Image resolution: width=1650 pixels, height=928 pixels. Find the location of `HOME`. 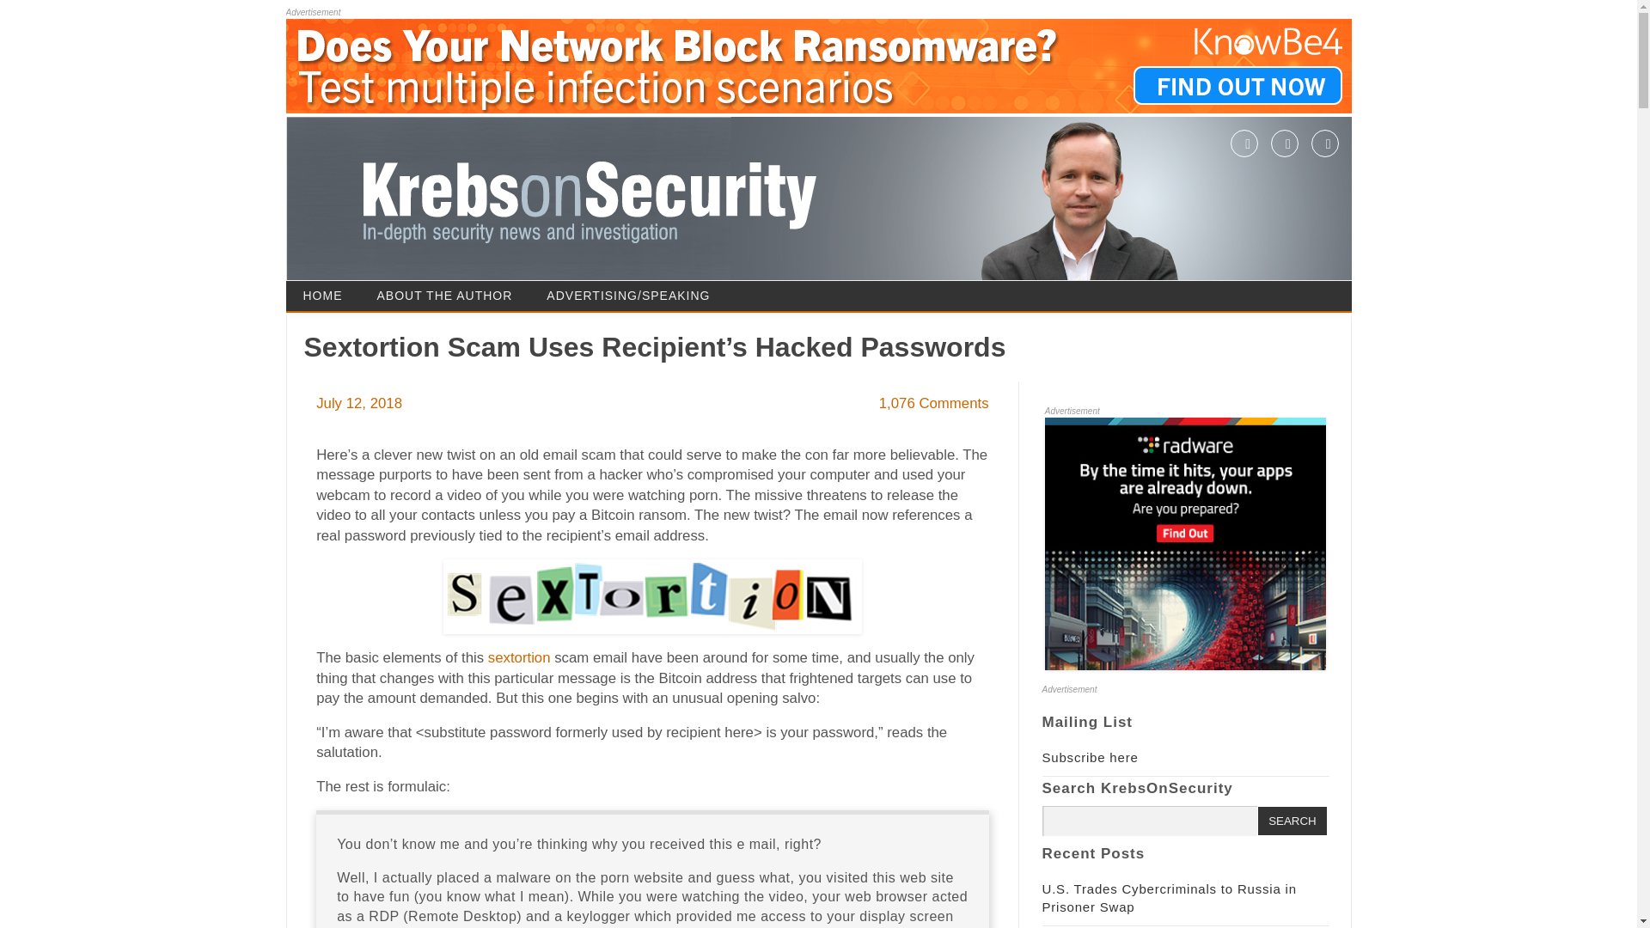

HOME is located at coordinates (322, 296).